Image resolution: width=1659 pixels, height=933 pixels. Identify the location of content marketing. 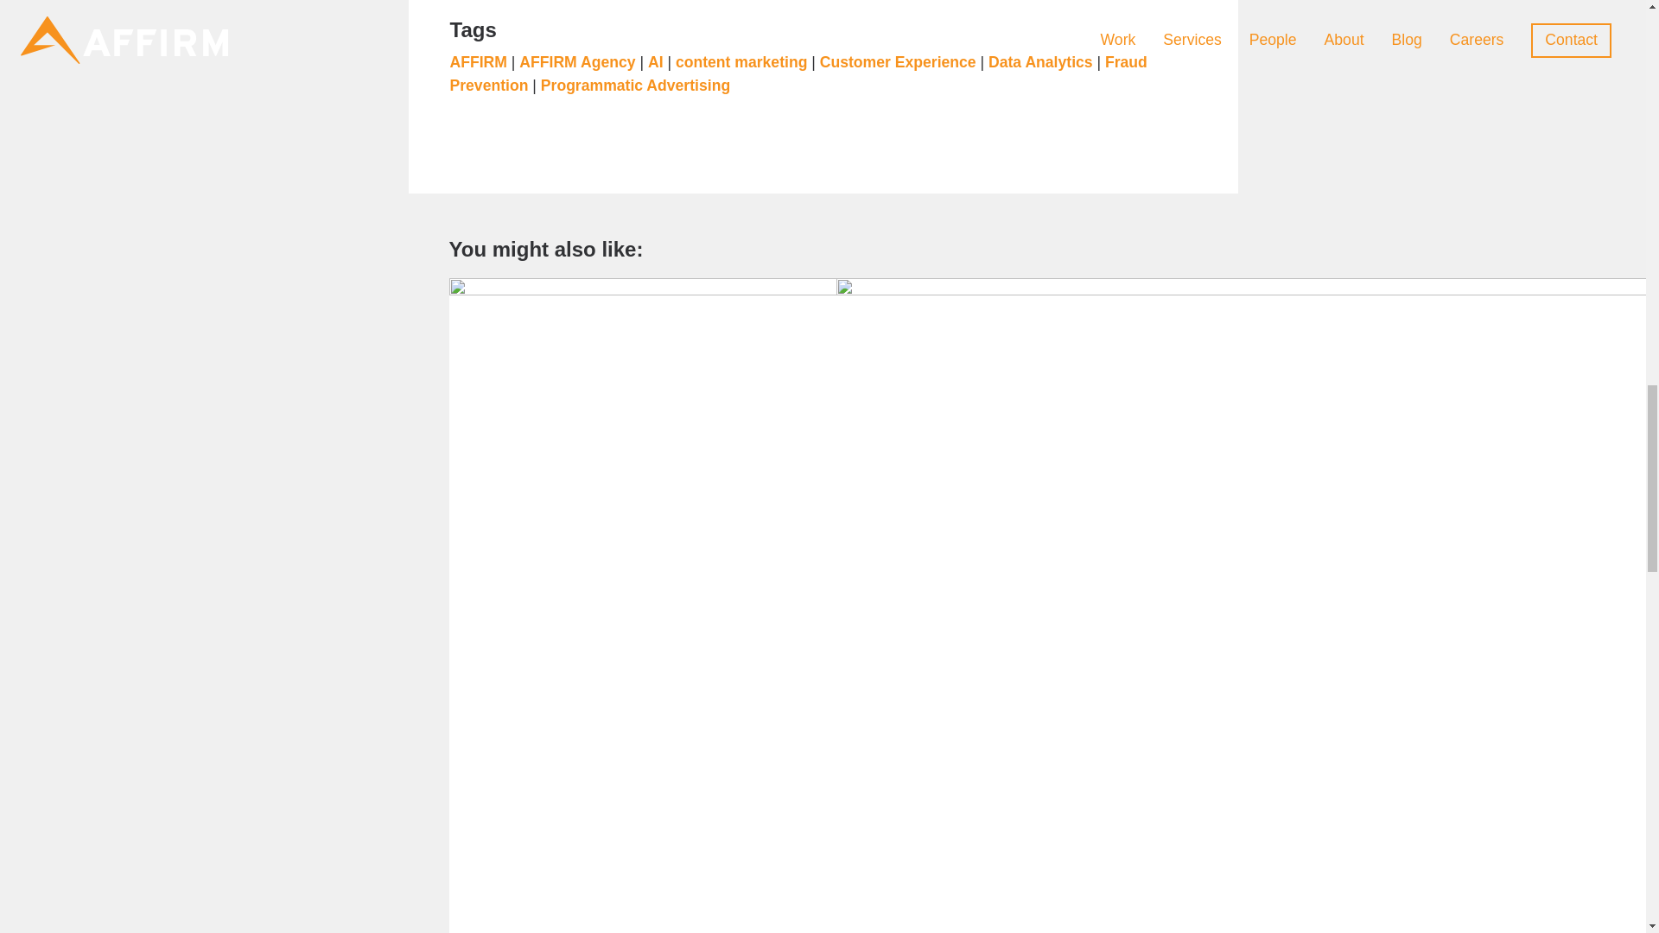
(741, 62).